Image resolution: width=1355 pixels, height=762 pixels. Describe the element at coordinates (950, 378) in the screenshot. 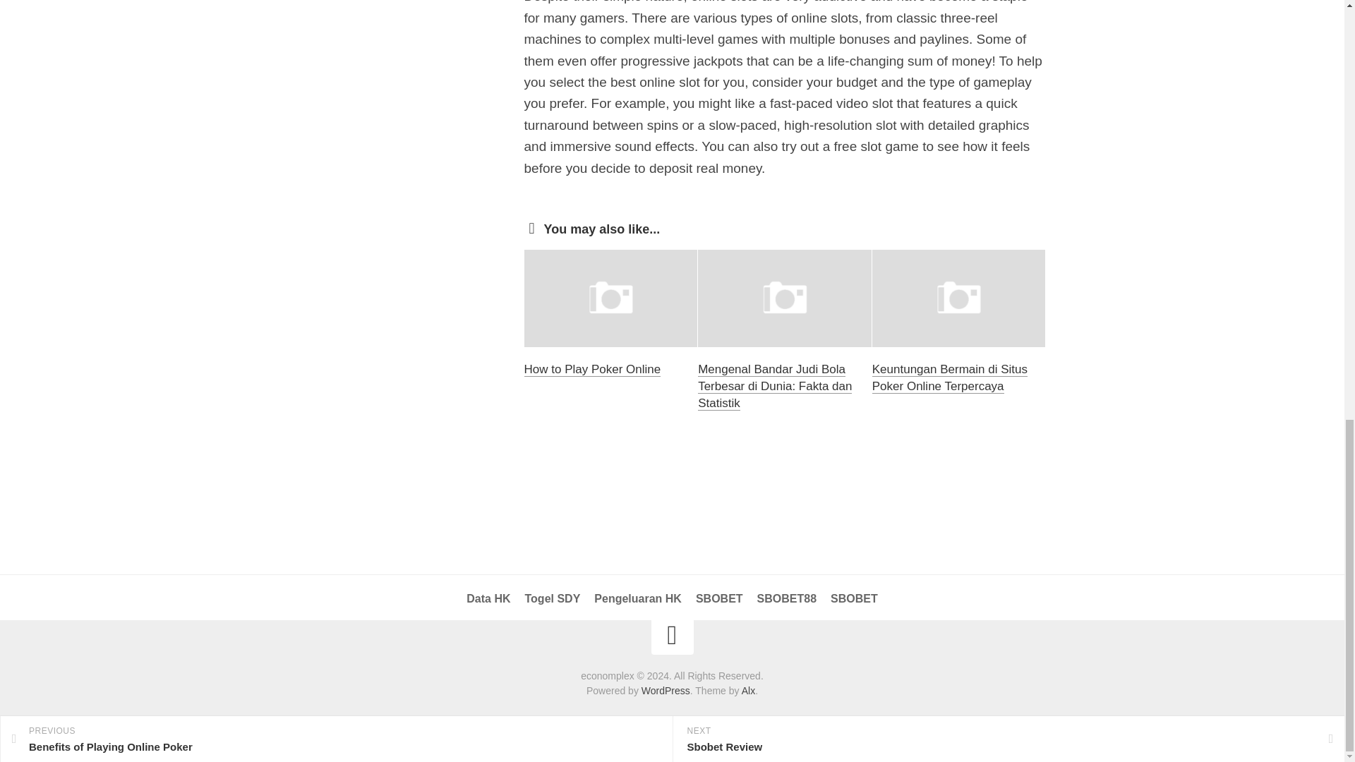

I see `Keuntungan Bermain di Situs Poker Online Terpercaya` at that location.